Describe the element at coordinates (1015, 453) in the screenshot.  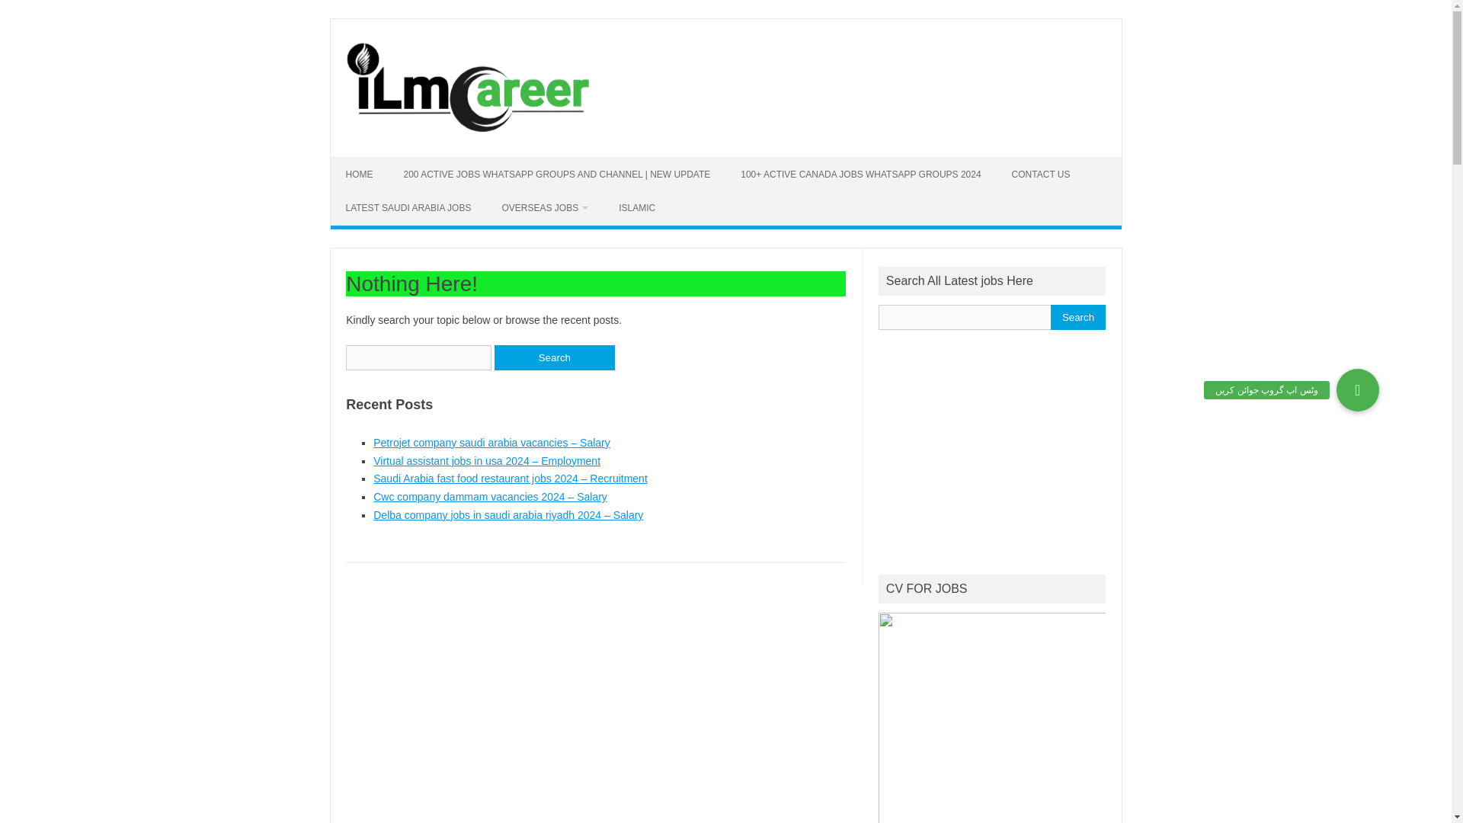
I see `Advertisement` at that location.